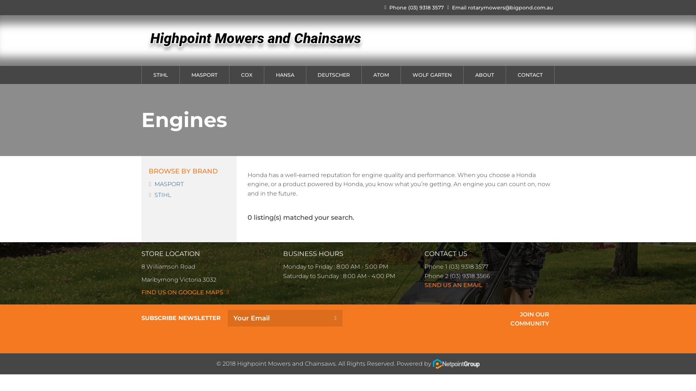 The image size is (696, 391). Describe the element at coordinates (468, 266) in the screenshot. I see `(03) 9318 3577` at that location.